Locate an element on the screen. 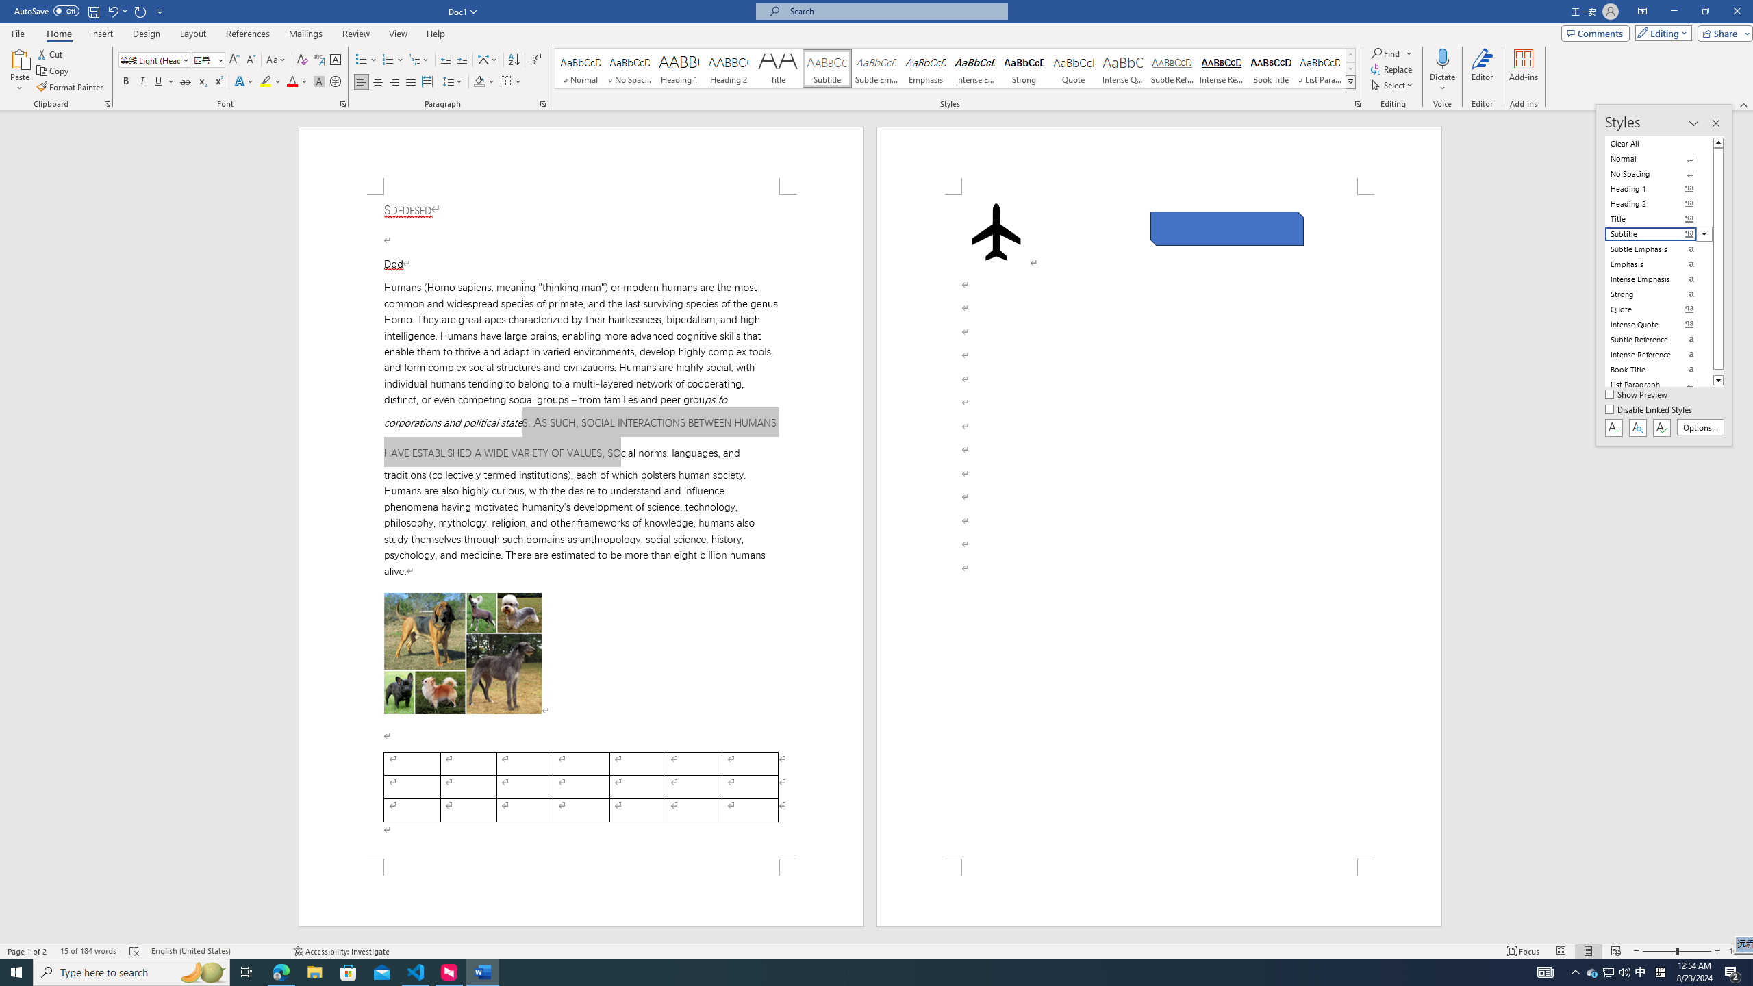 The image size is (1753, 986). Rectangle: Diagonal Corners Snipped 2 is located at coordinates (1227, 229).